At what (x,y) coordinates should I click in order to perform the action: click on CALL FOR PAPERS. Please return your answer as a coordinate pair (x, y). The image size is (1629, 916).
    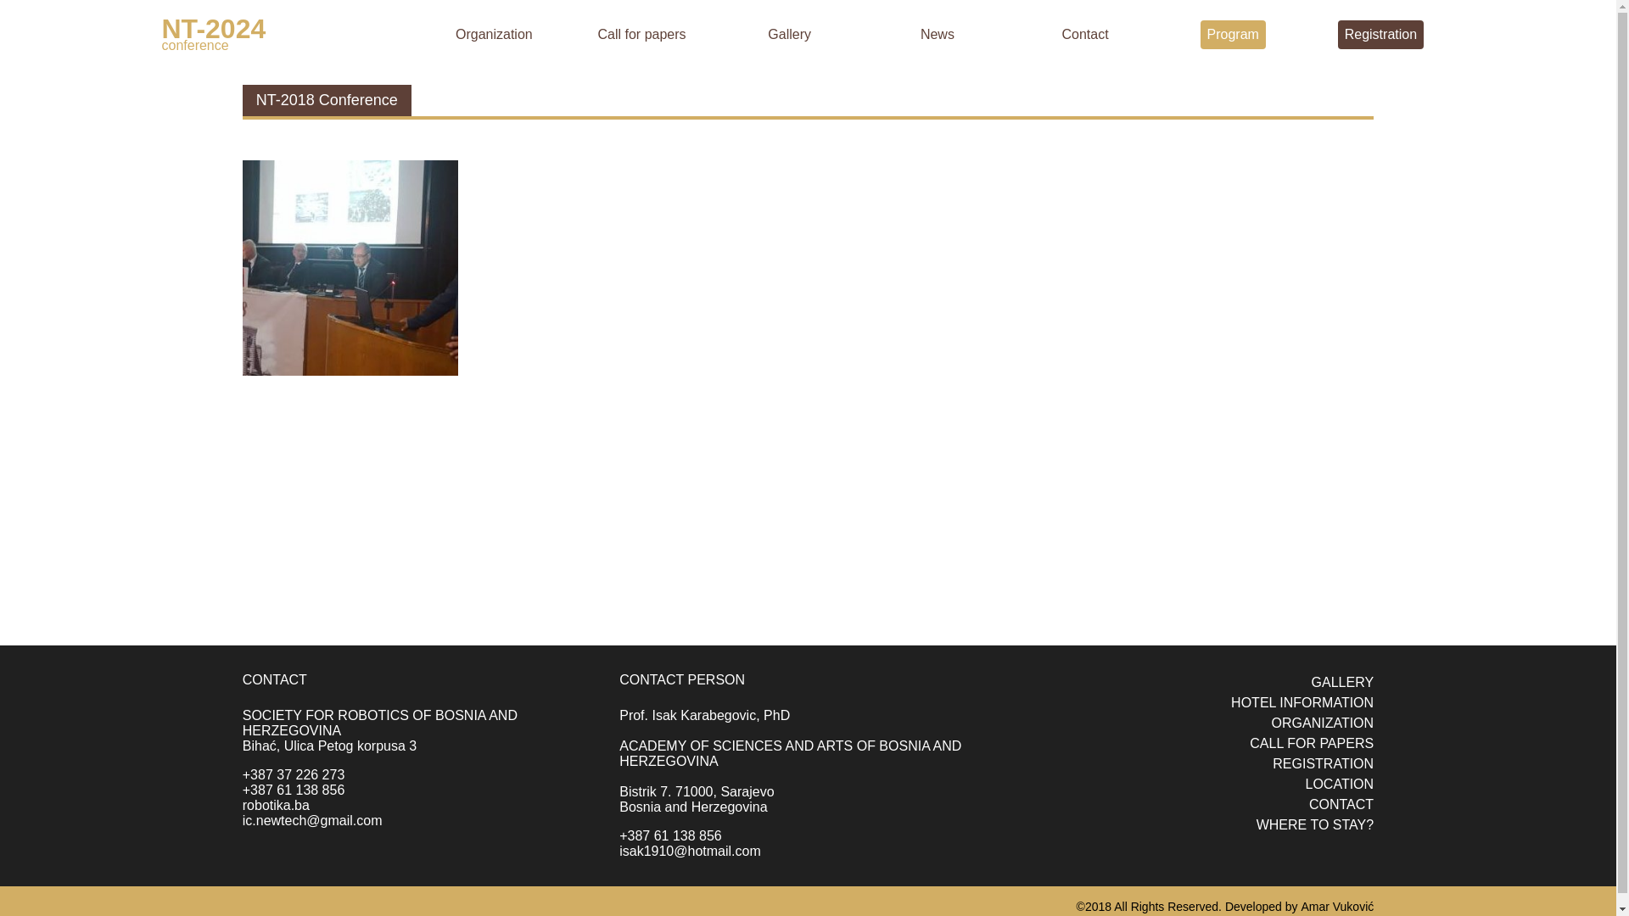
    Looking at the image, I should click on (1312, 743).